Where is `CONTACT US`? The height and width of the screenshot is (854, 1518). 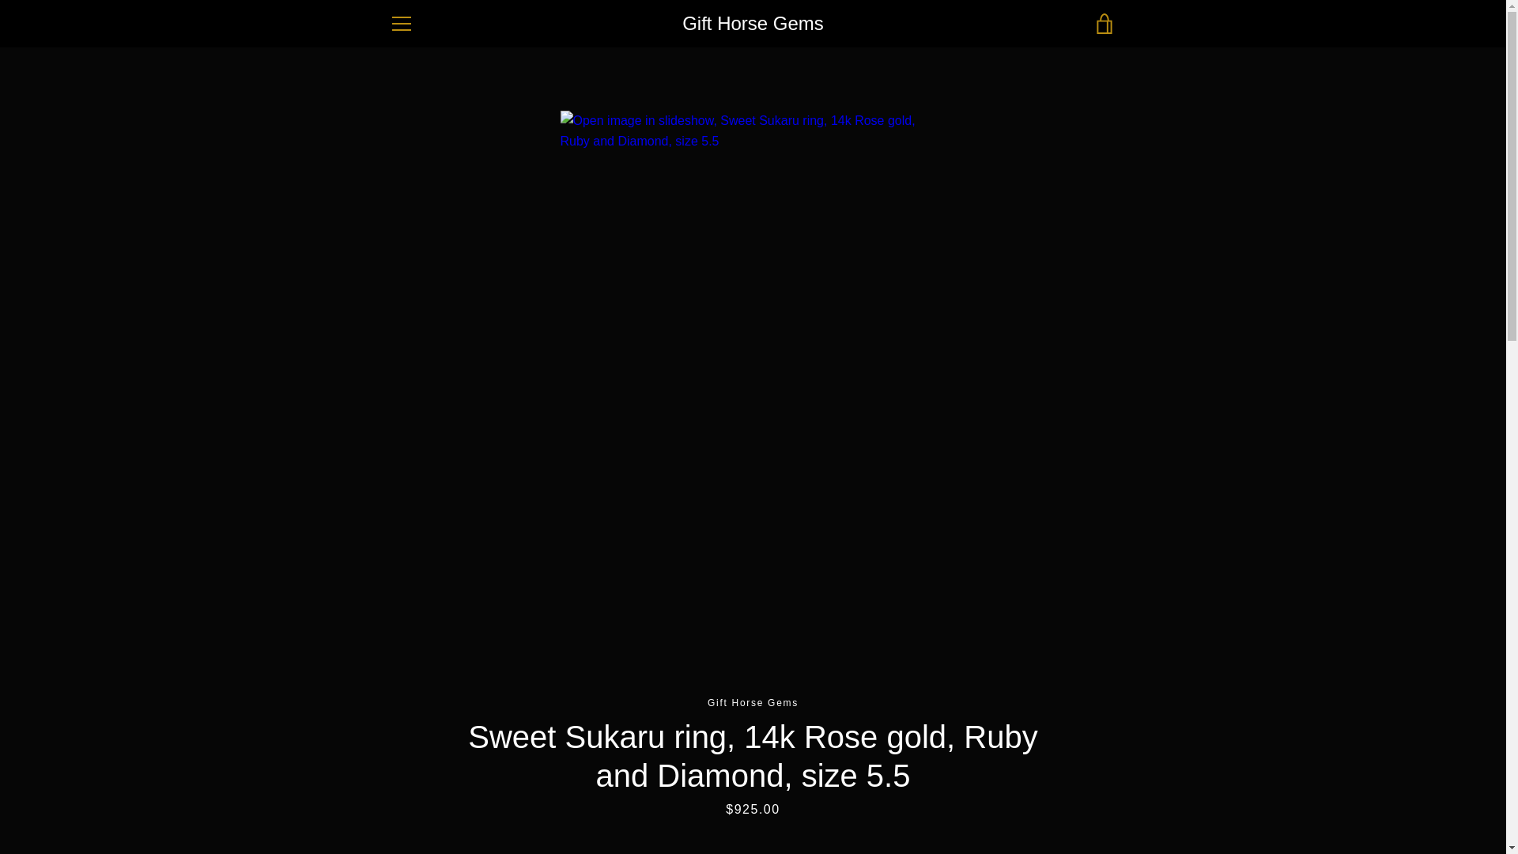
CONTACT US is located at coordinates (423, 641).